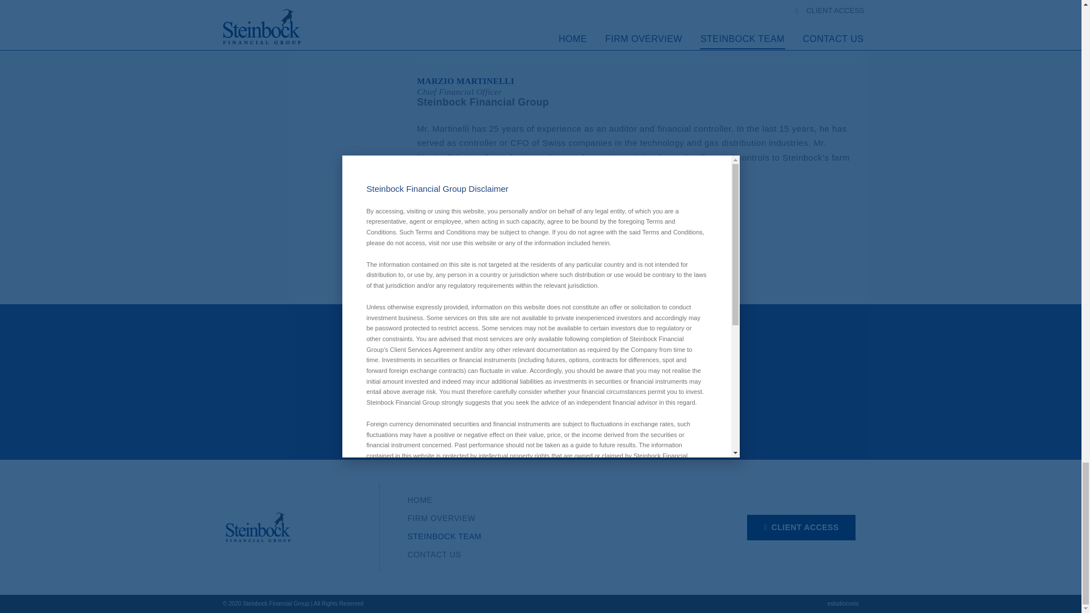 Image resolution: width=1090 pixels, height=613 pixels. What do you see at coordinates (551, 500) in the screenshot?
I see `HOME` at bounding box center [551, 500].